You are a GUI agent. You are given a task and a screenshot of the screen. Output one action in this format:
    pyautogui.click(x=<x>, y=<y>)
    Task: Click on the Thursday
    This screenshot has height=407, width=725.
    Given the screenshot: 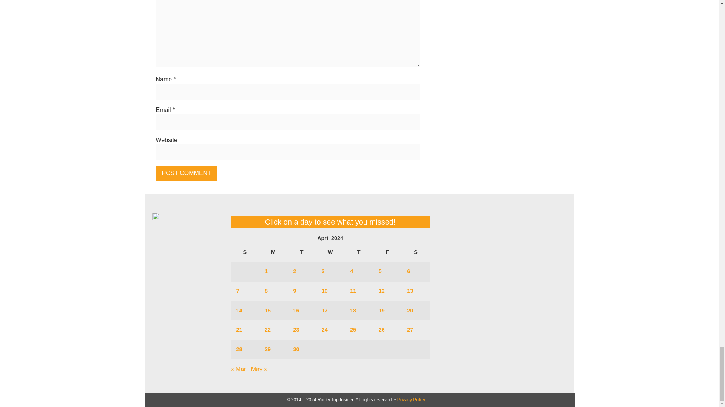 What is the action you would take?
    pyautogui.click(x=358, y=252)
    